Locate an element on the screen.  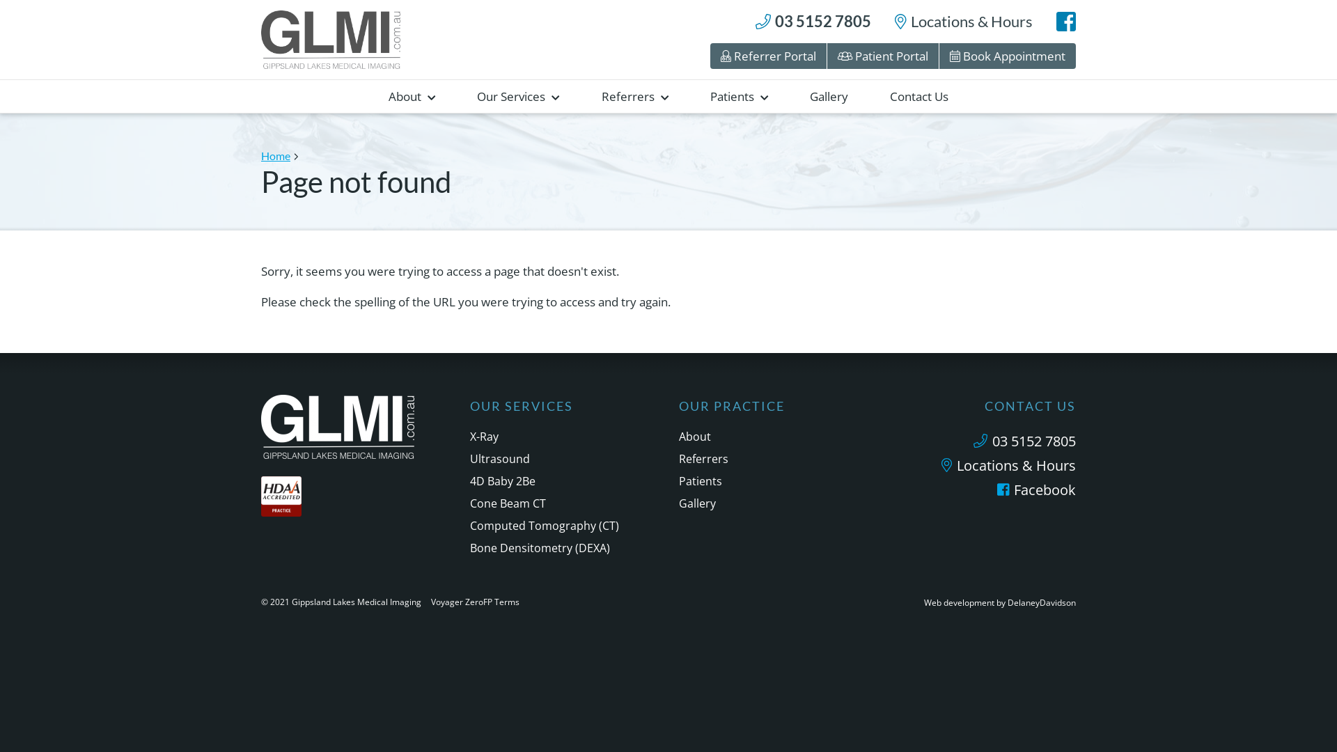
Contact Us is located at coordinates (919, 96).